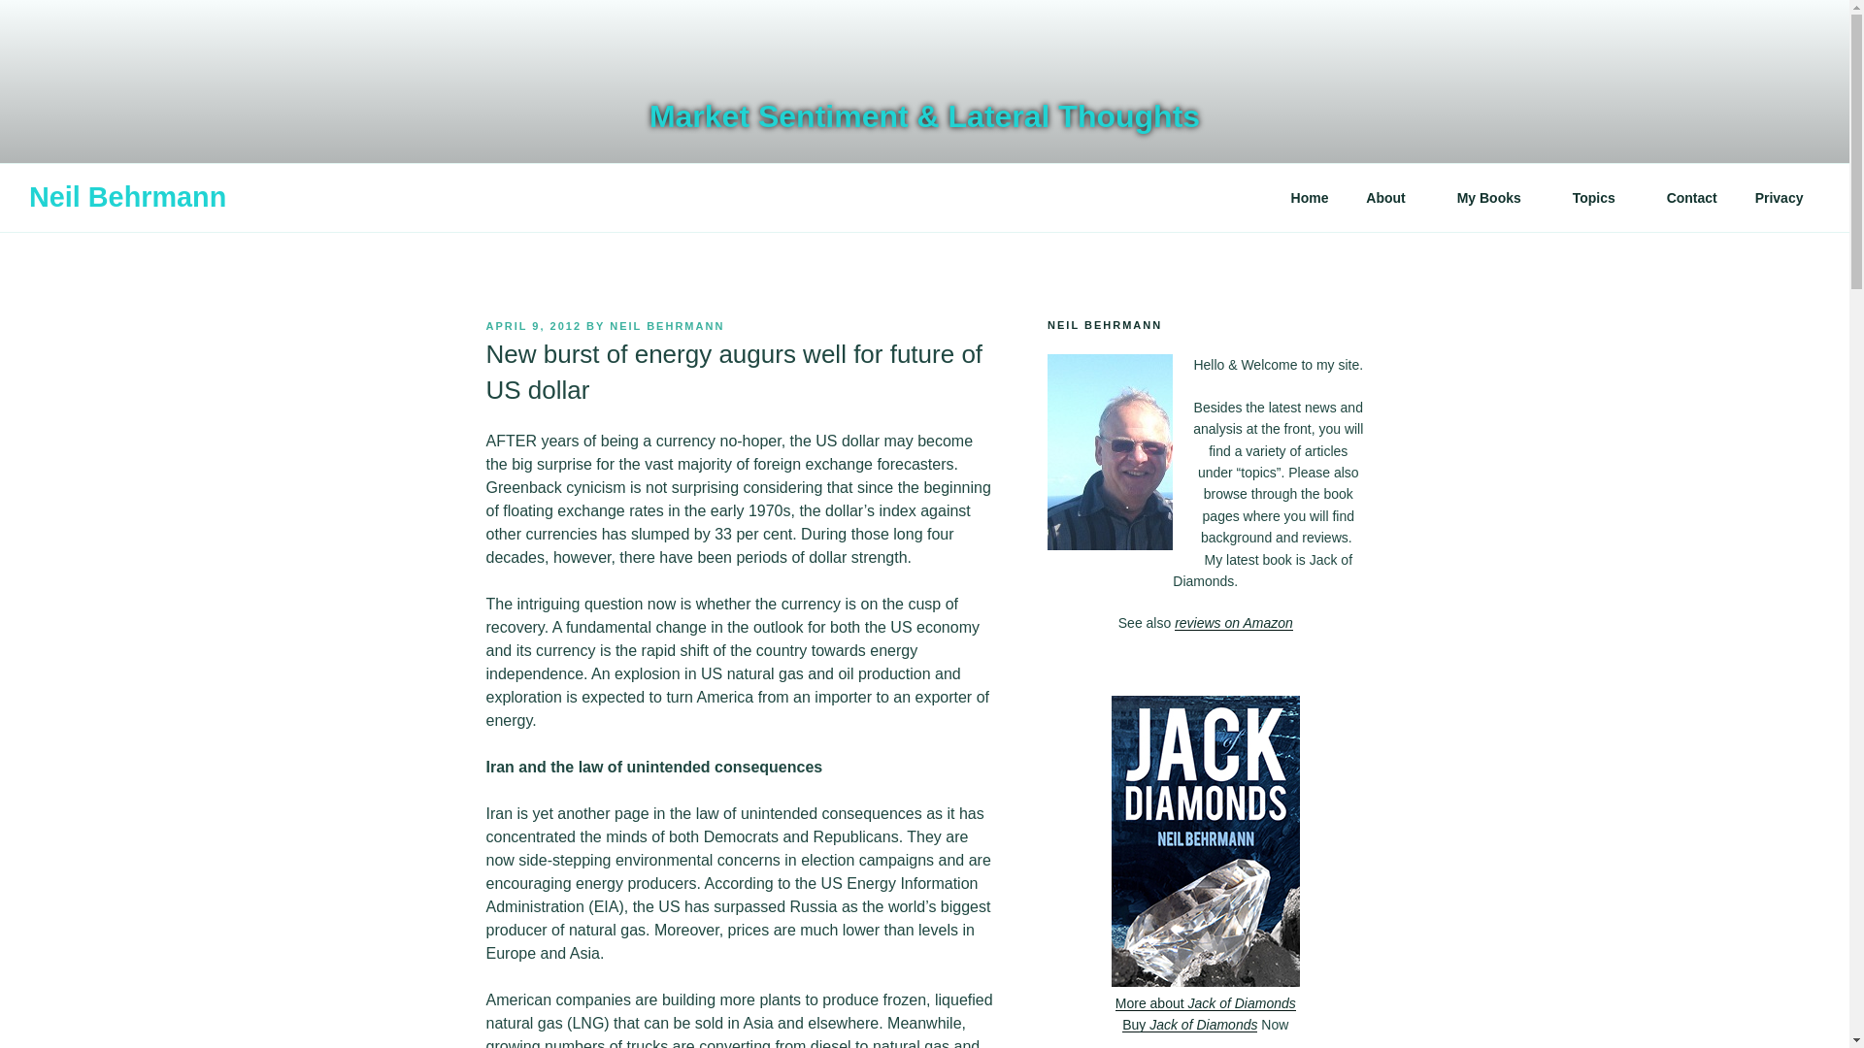 The width and height of the screenshot is (1864, 1048). What do you see at coordinates (1233, 623) in the screenshot?
I see `reviews on Amazon` at bounding box center [1233, 623].